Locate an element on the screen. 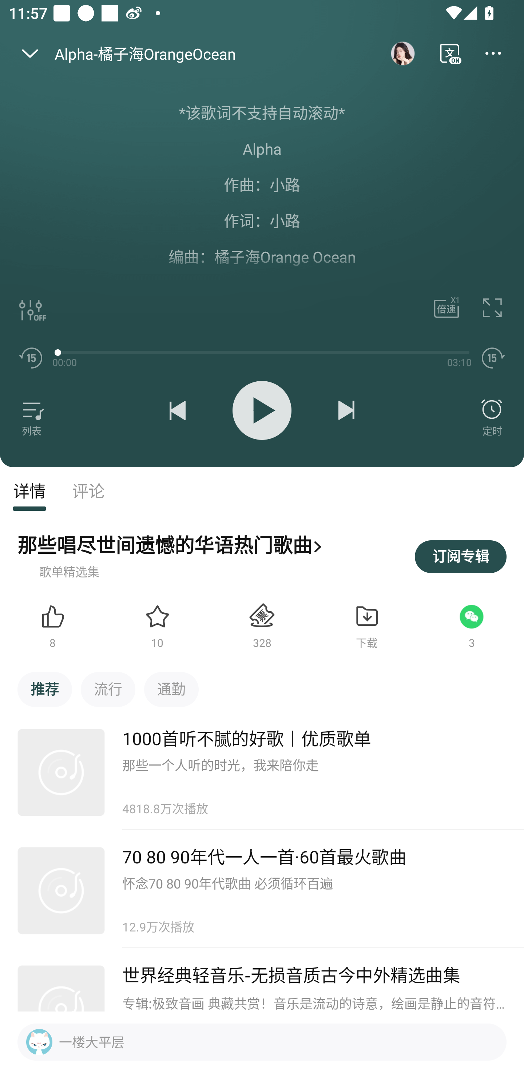  播放 is located at coordinates (262, 410).